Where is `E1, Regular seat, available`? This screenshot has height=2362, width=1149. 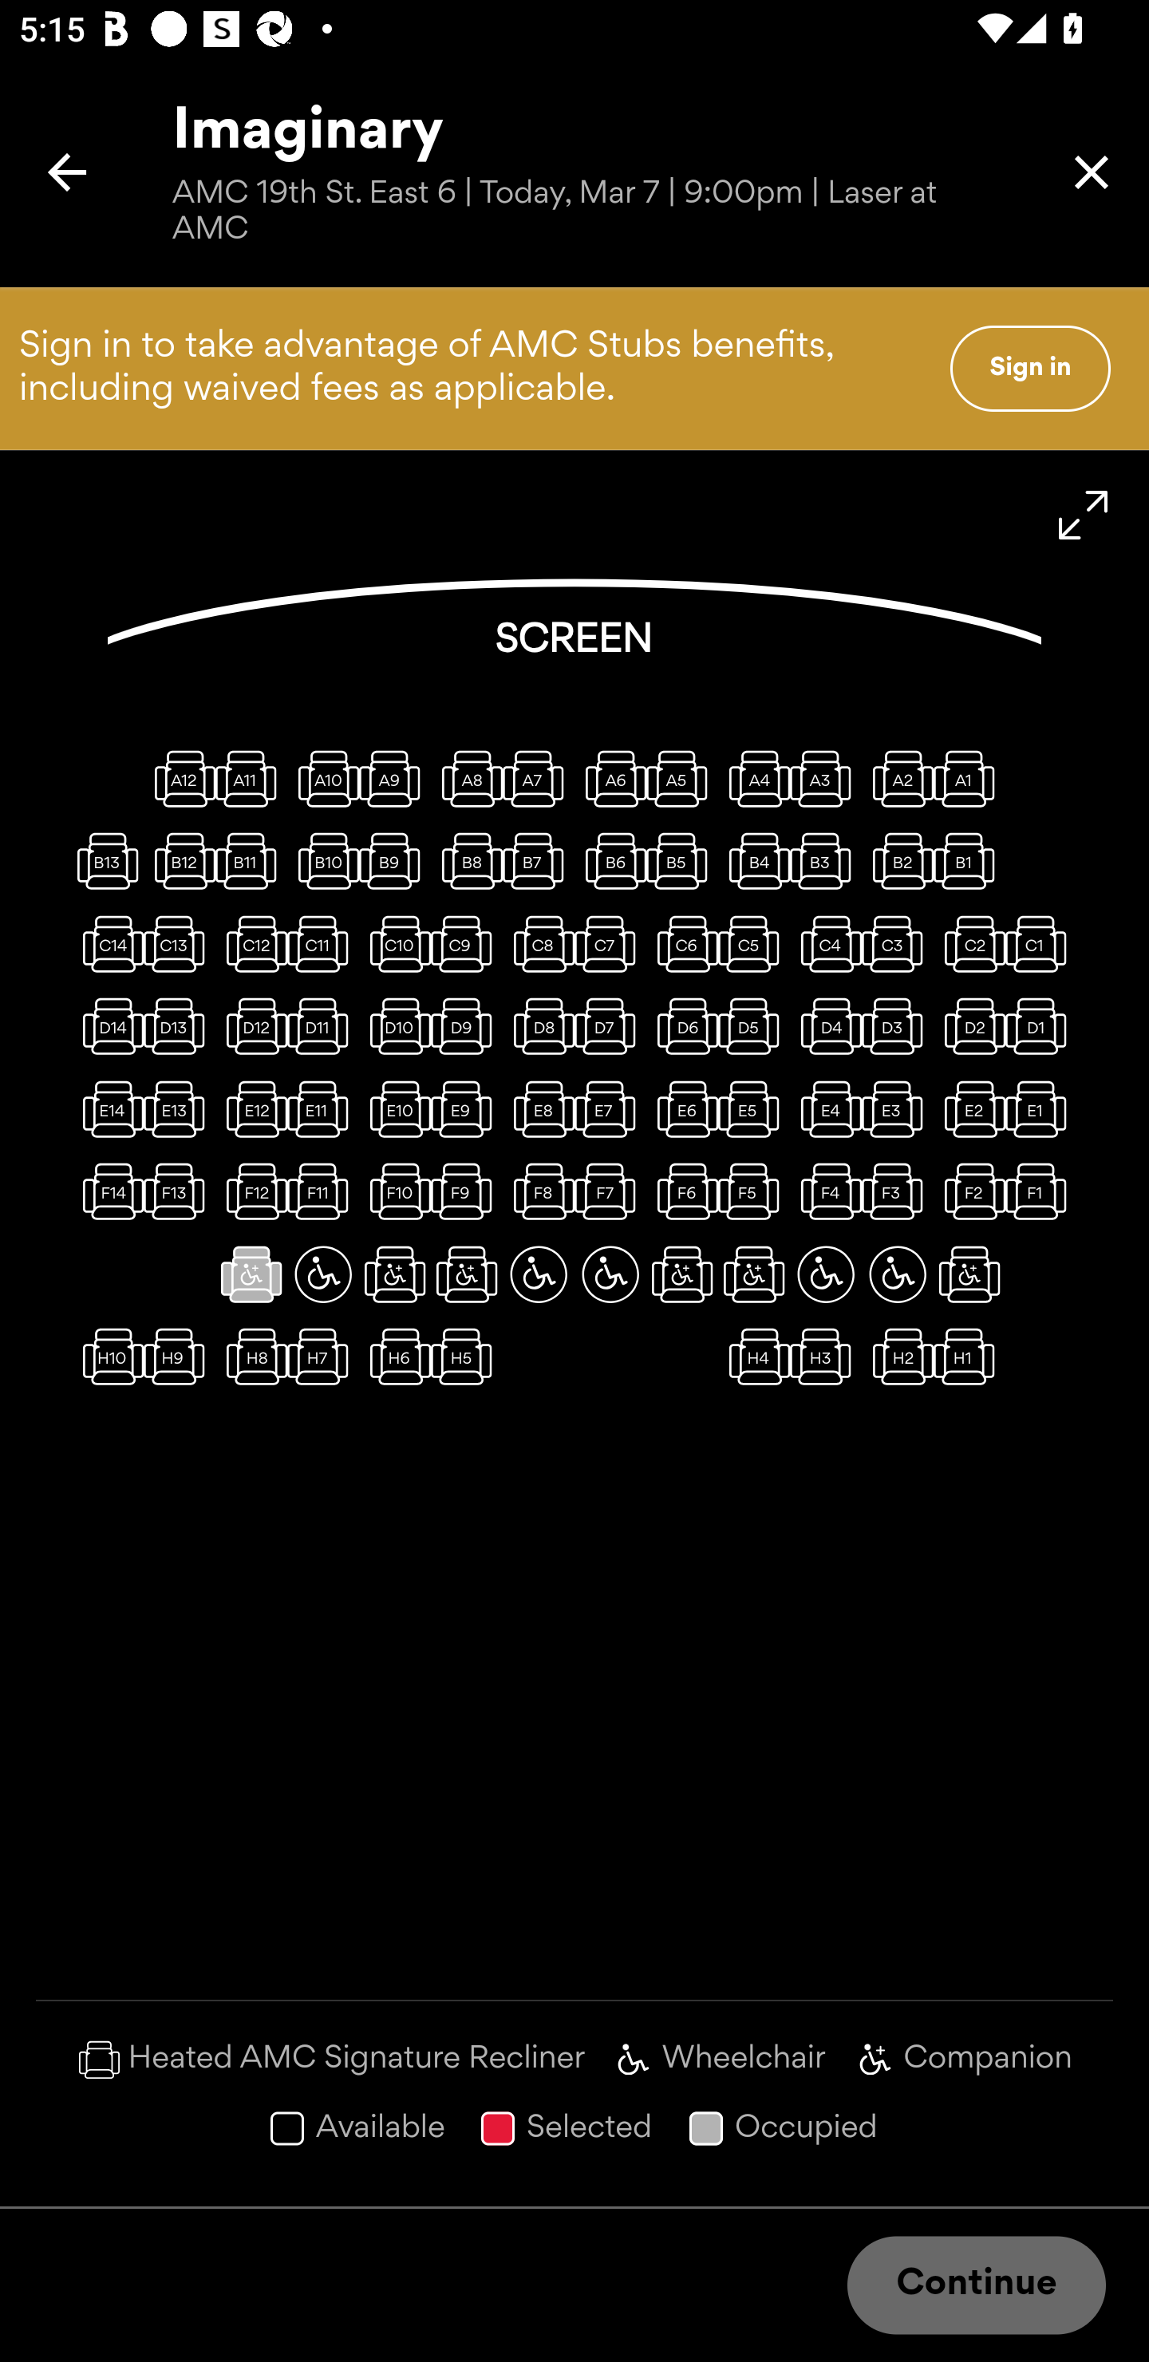 E1, Regular seat, available is located at coordinates (1041, 1108).